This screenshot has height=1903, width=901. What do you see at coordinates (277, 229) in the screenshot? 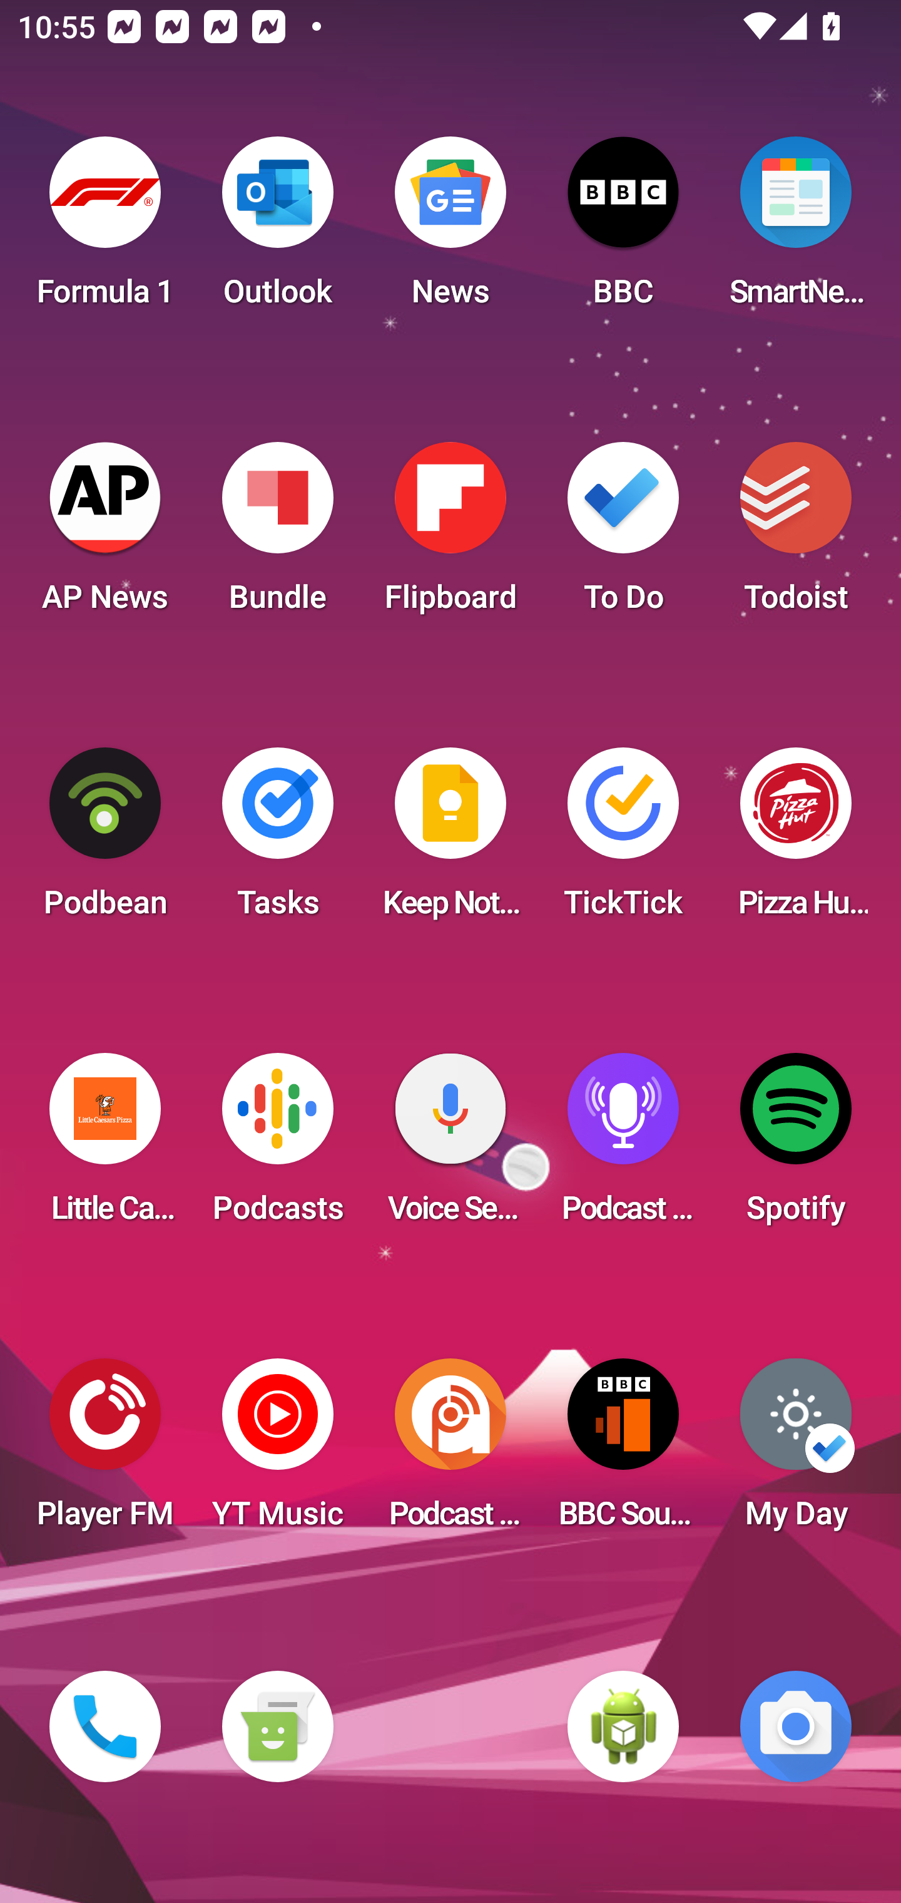
I see `Outlook` at bounding box center [277, 229].